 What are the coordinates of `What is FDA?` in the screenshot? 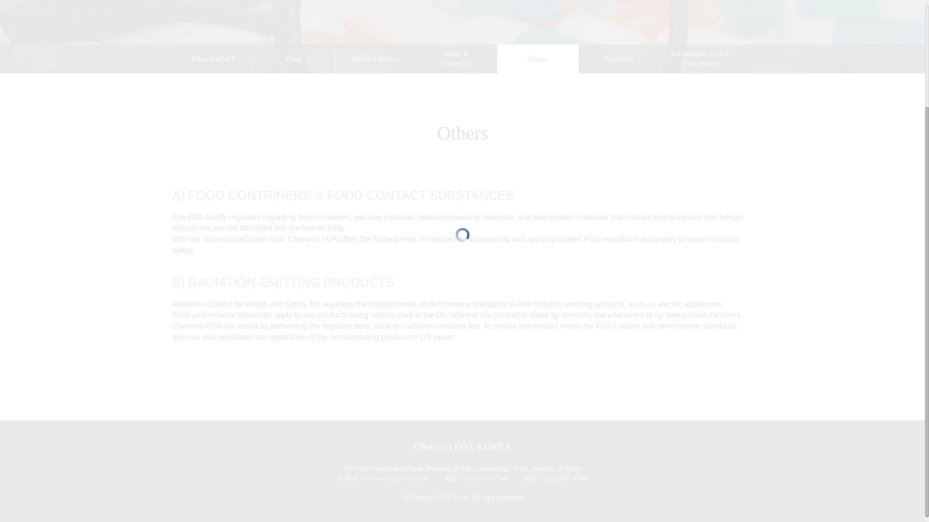 It's located at (212, 59).